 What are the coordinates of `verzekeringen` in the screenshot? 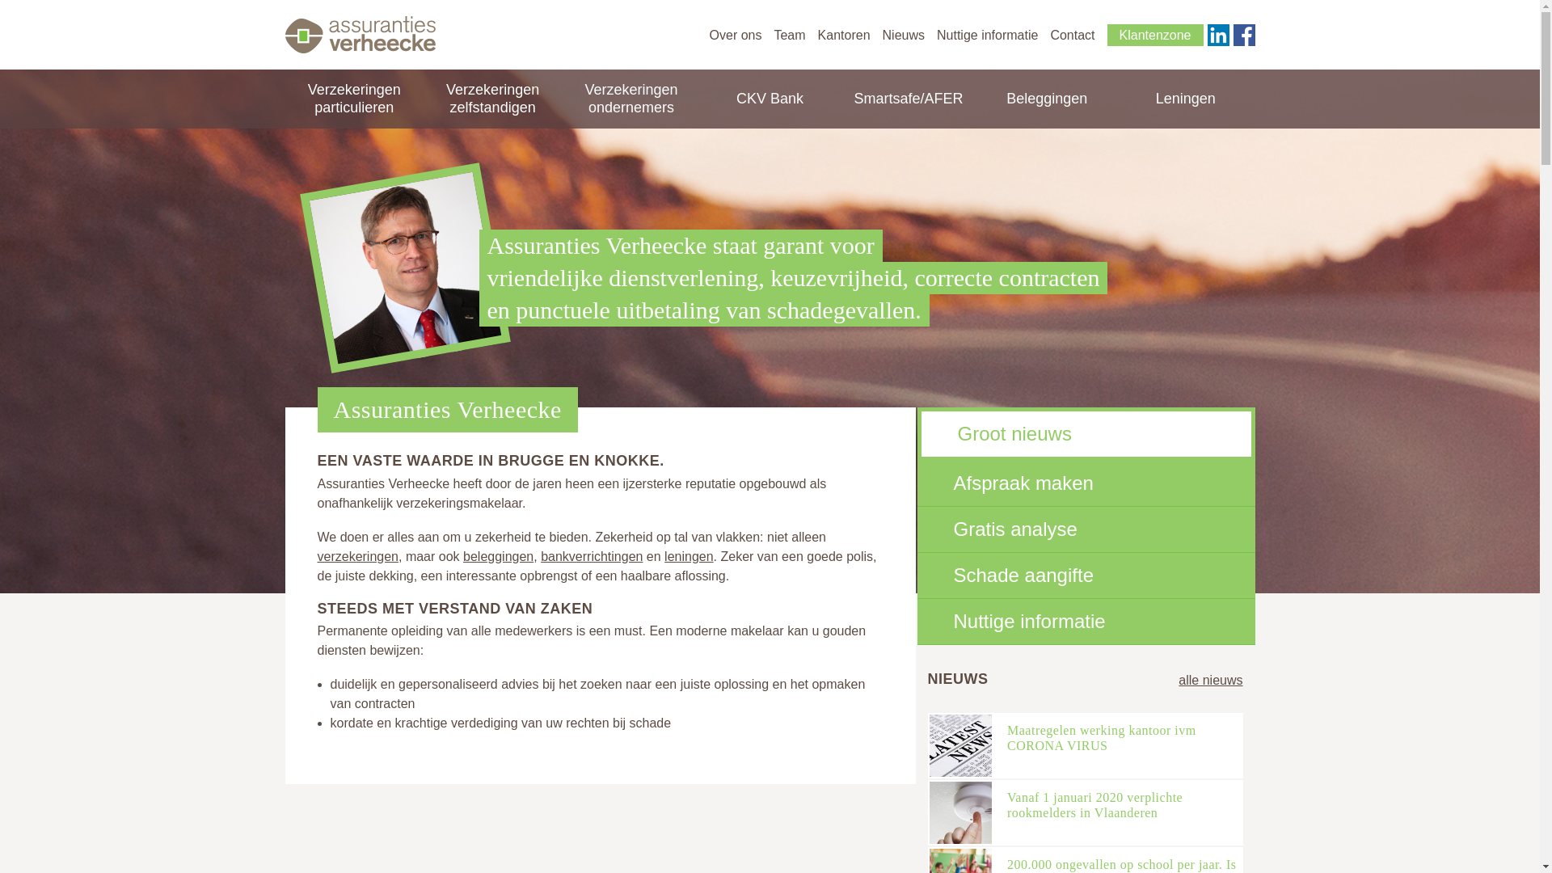 It's located at (357, 556).